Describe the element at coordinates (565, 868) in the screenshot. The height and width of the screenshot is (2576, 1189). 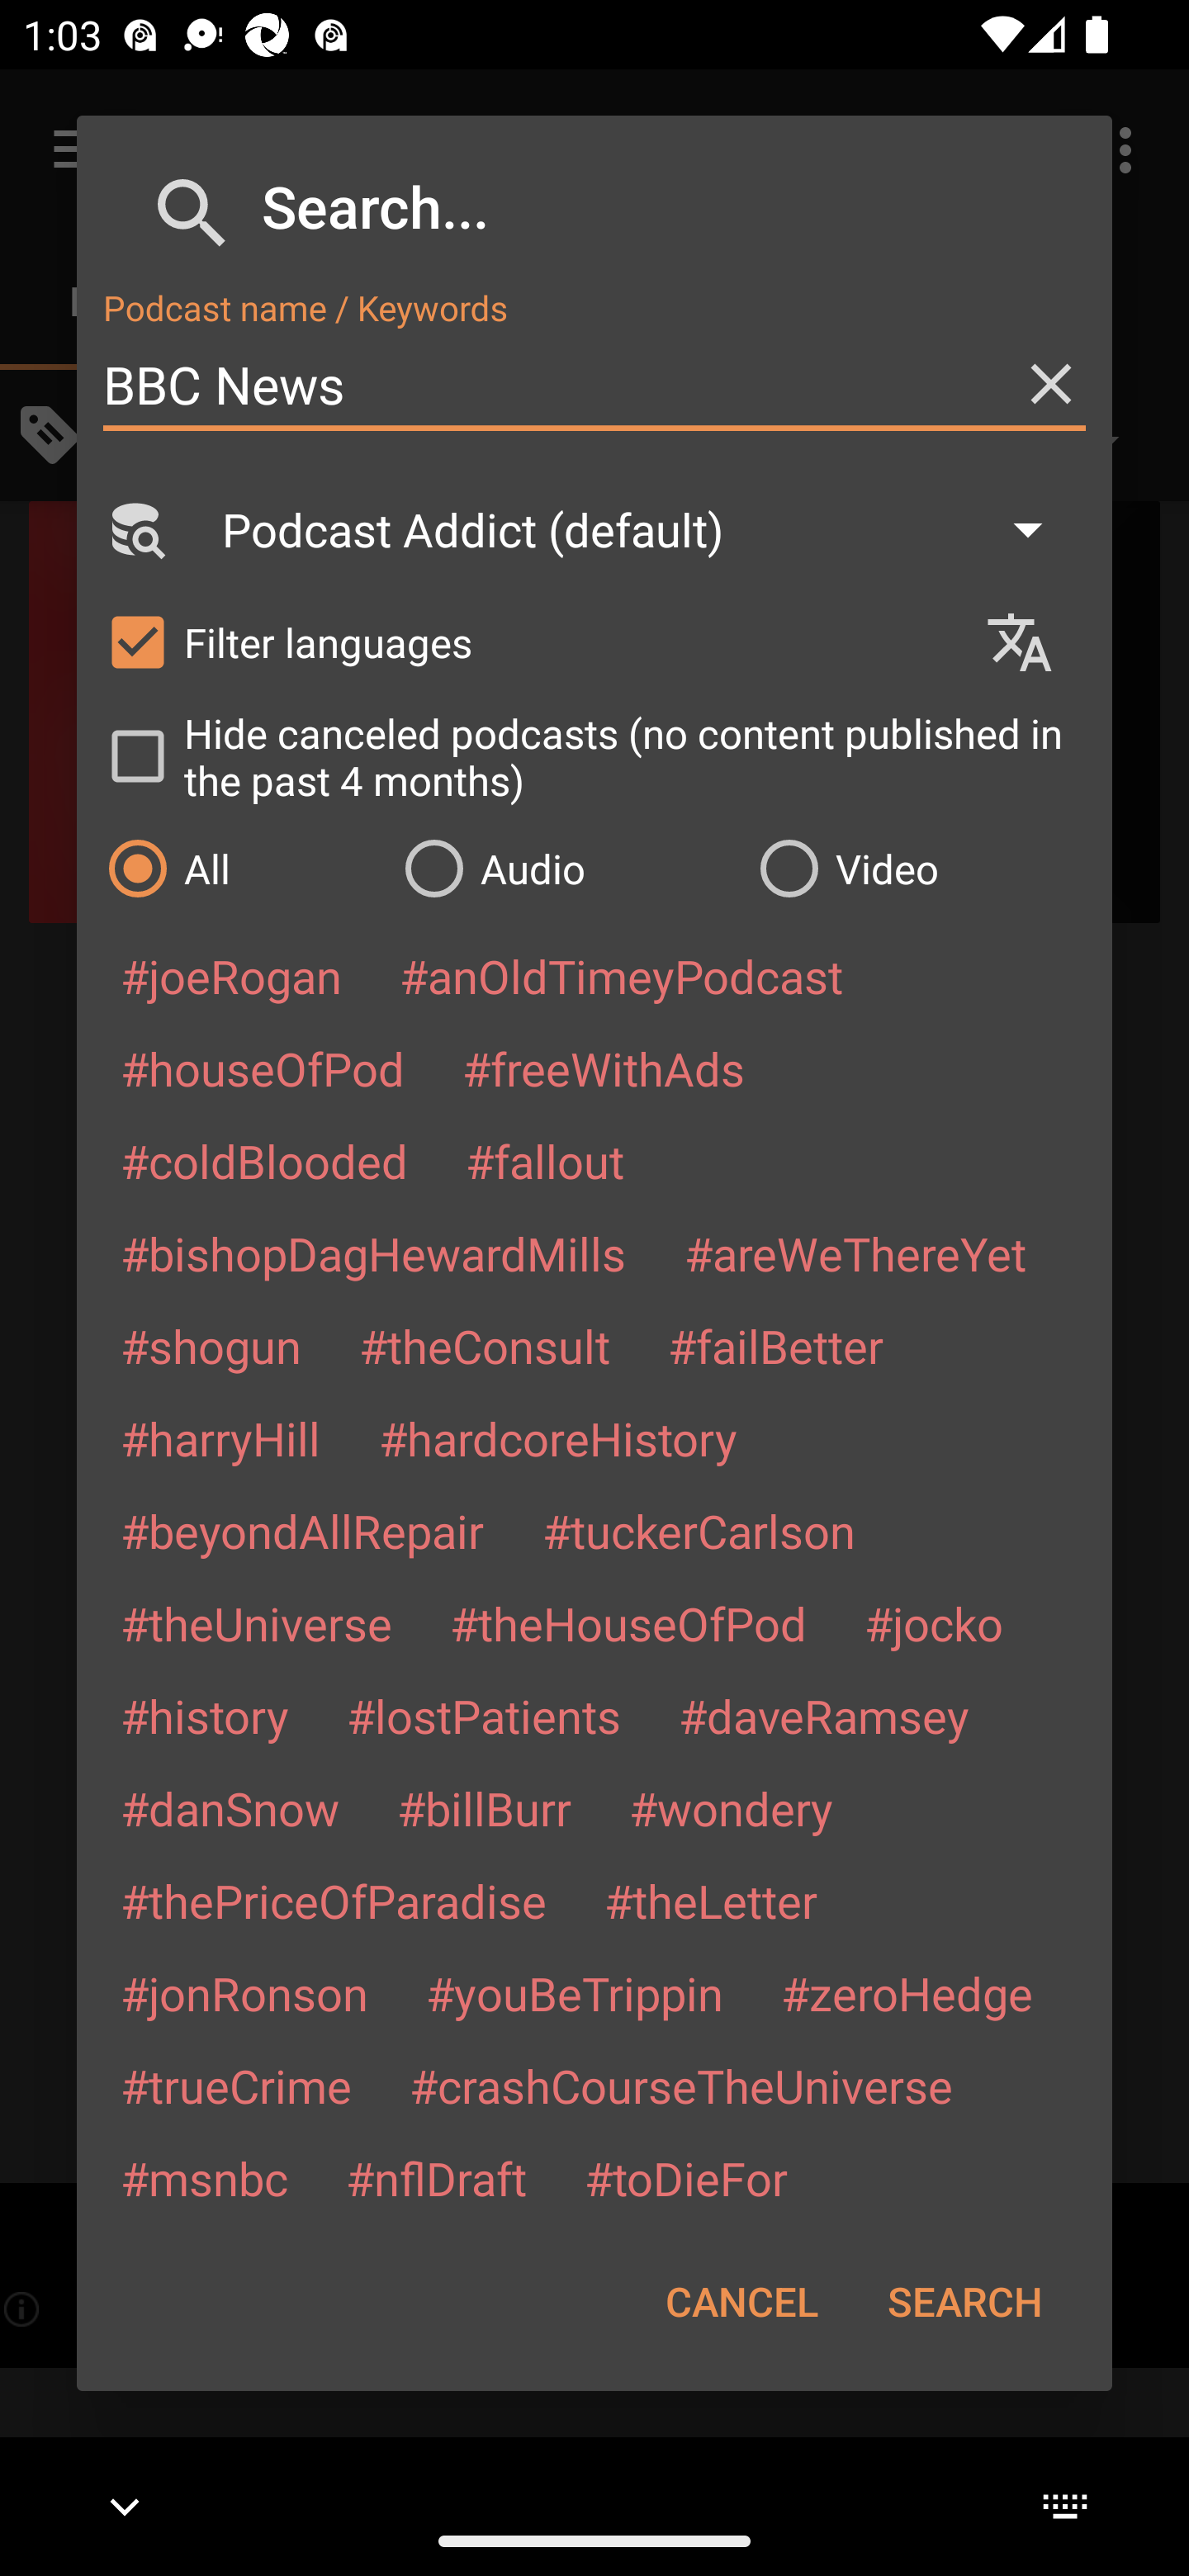
I see `Audio` at that location.